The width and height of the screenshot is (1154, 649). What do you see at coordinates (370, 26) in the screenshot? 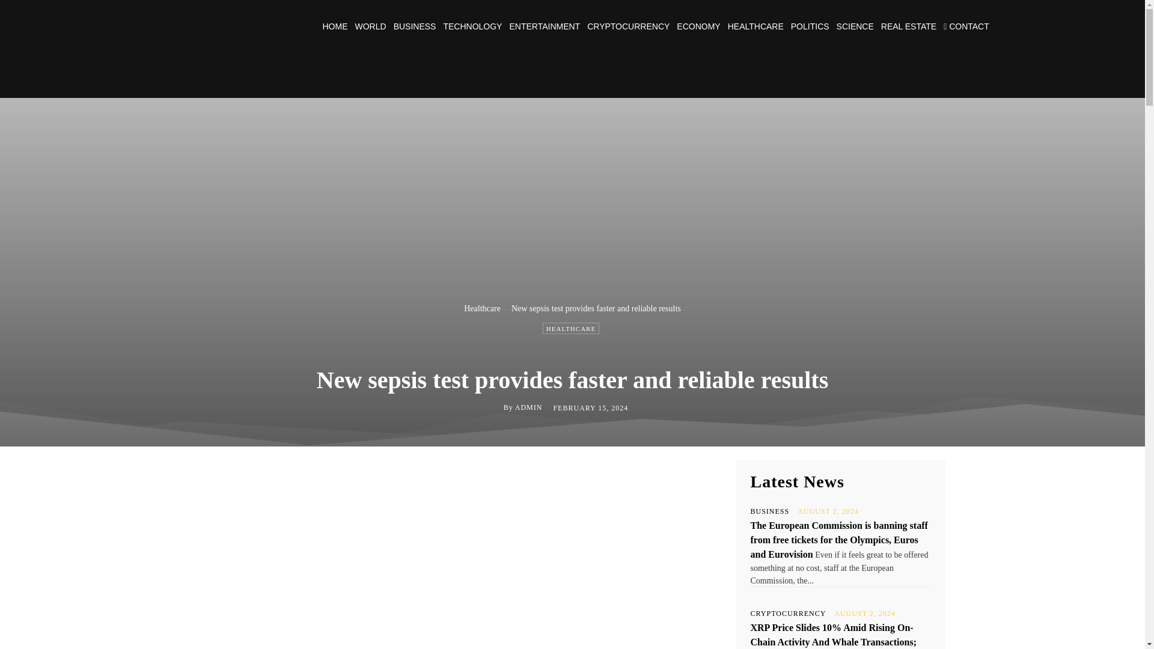
I see `WORLD` at bounding box center [370, 26].